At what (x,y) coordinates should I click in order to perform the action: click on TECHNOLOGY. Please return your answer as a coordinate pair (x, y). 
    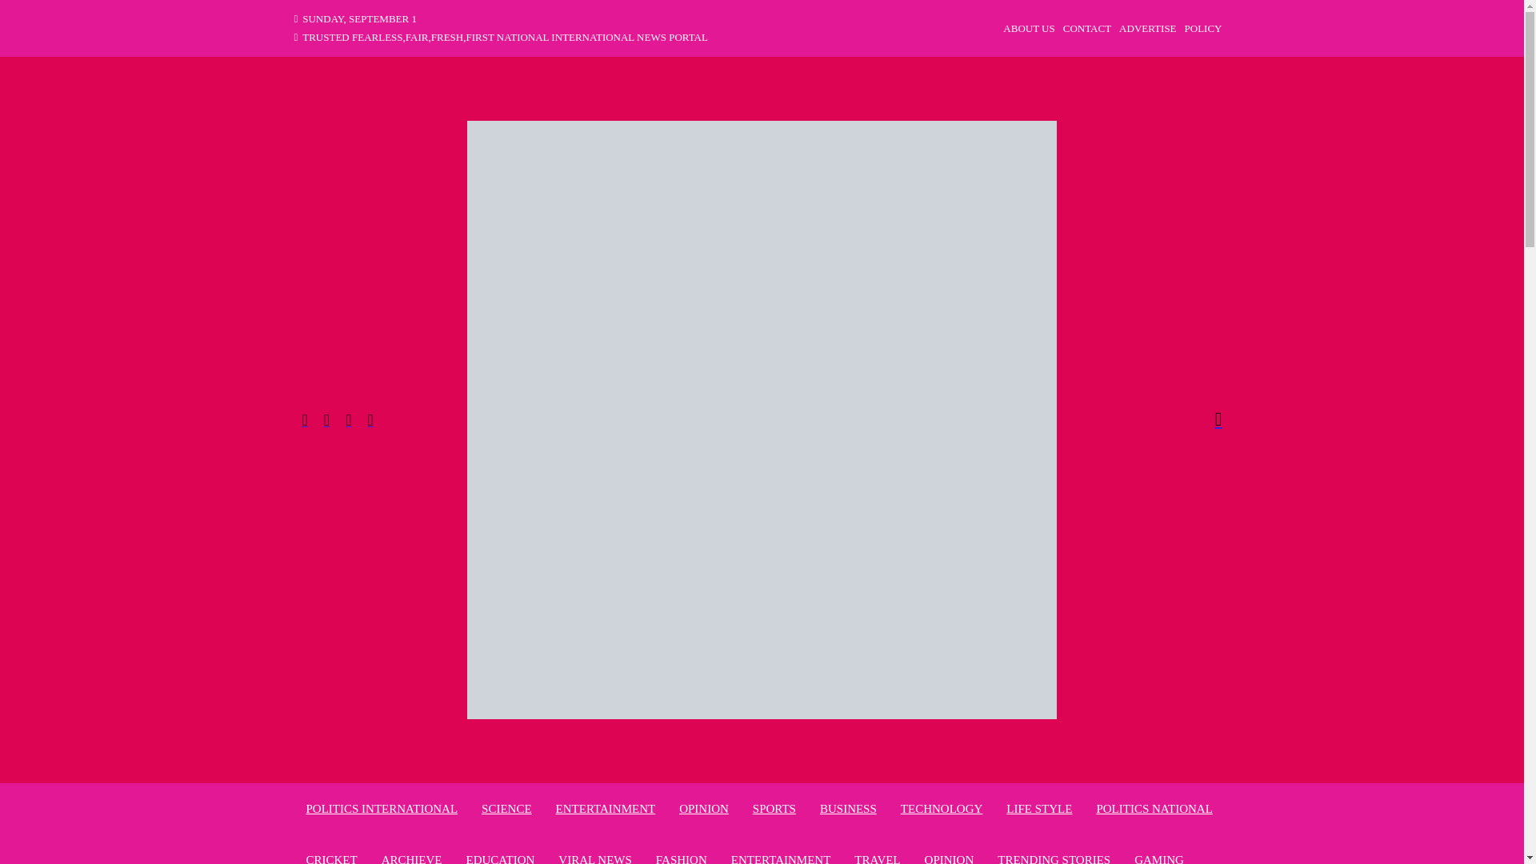
    Looking at the image, I should click on (941, 808).